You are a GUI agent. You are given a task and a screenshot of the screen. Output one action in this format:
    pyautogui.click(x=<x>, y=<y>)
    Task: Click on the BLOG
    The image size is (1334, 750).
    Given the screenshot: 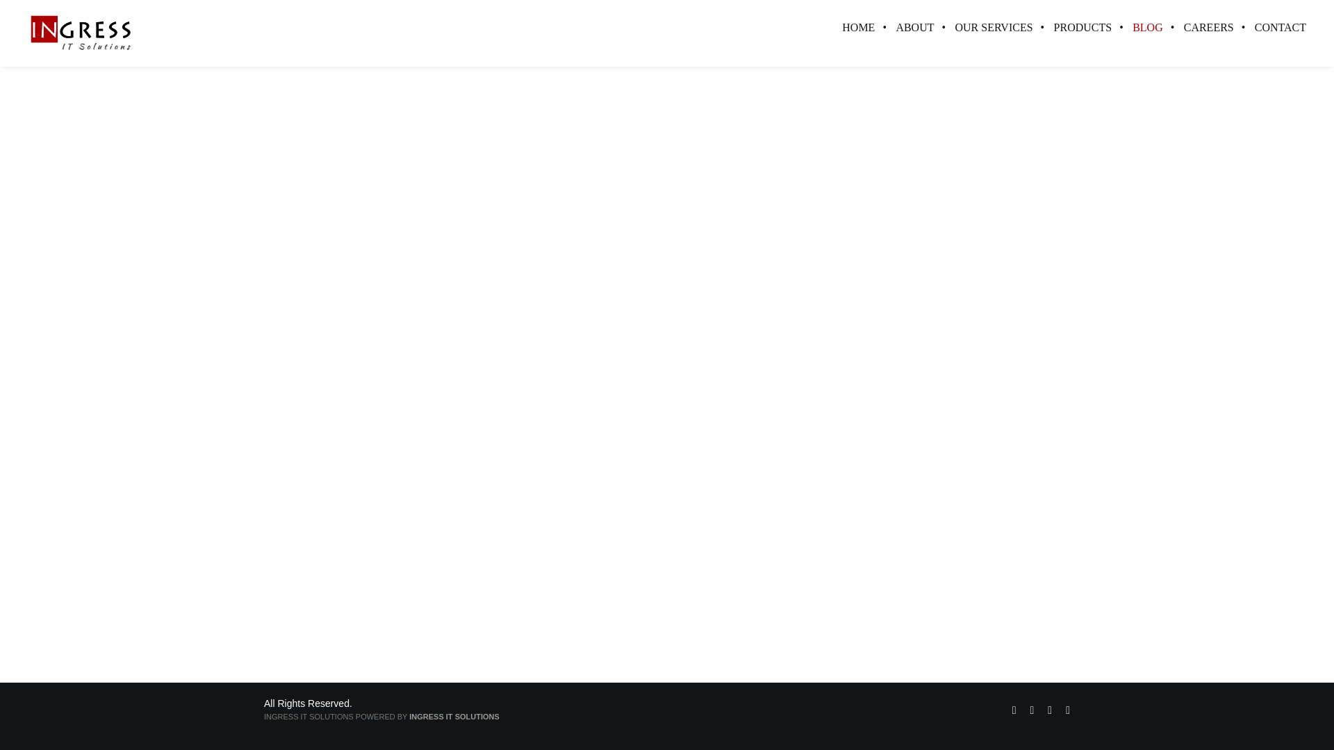 What is the action you would take?
    pyautogui.click(x=1148, y=28)
    